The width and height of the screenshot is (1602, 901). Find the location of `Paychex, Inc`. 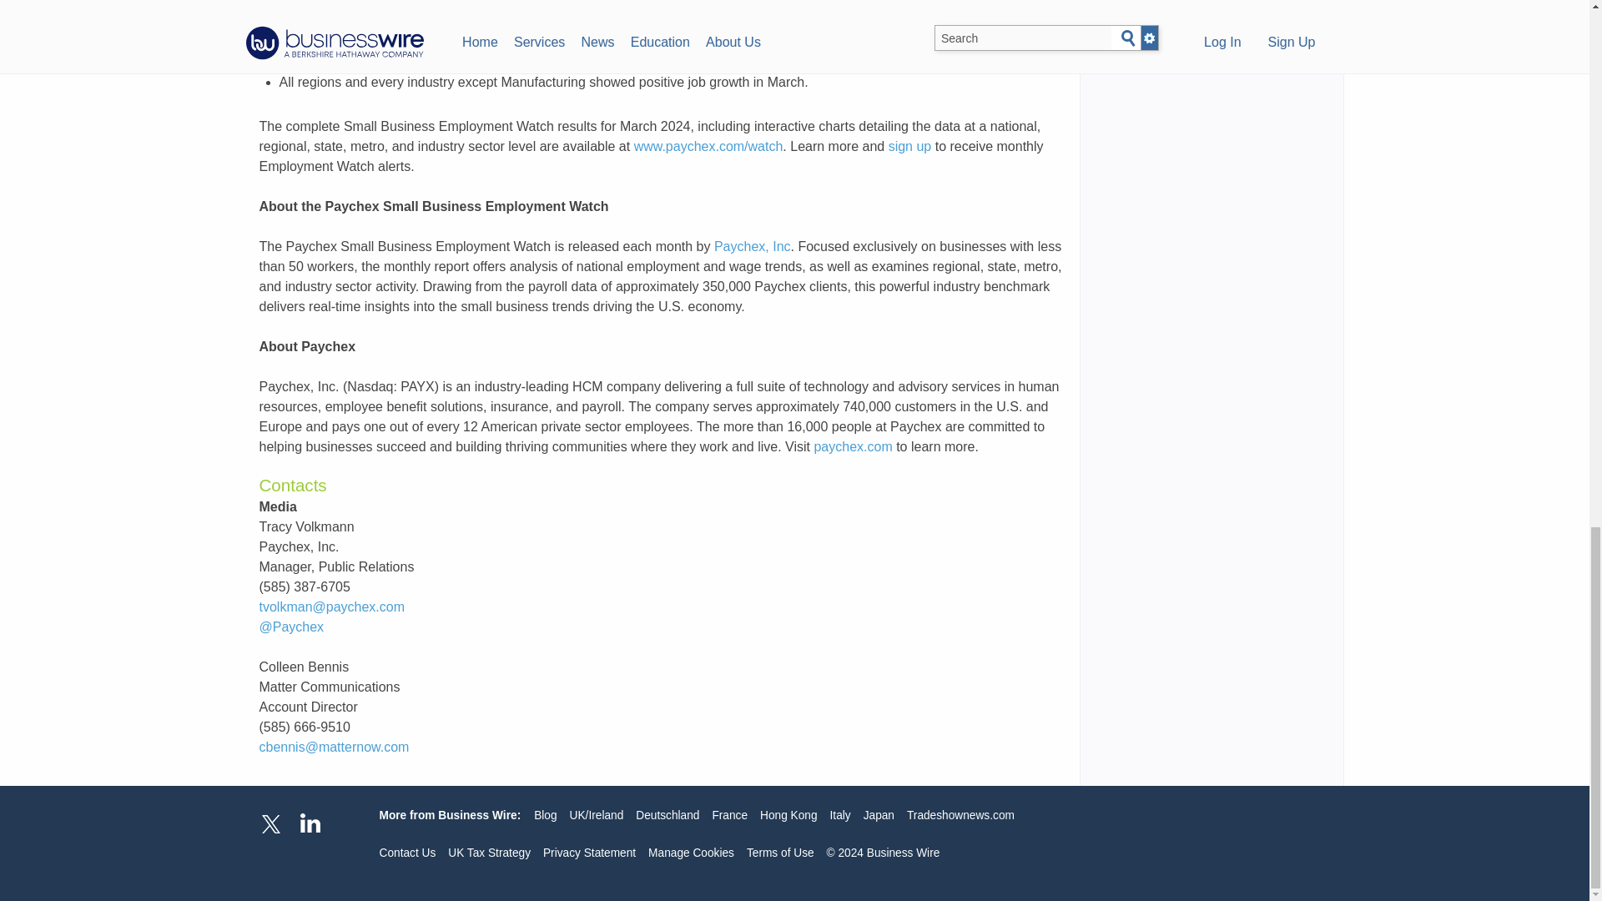

Paychex, Inc is located at coordinates (753, 246).